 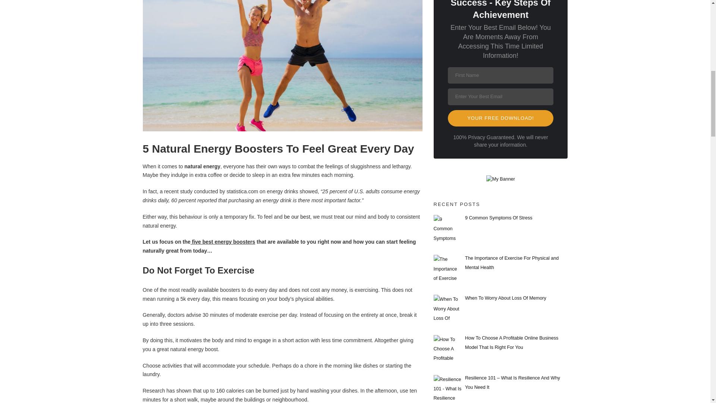 I want to click on 9 Common Symptoms Of Stress, so click(x=499, y=218).